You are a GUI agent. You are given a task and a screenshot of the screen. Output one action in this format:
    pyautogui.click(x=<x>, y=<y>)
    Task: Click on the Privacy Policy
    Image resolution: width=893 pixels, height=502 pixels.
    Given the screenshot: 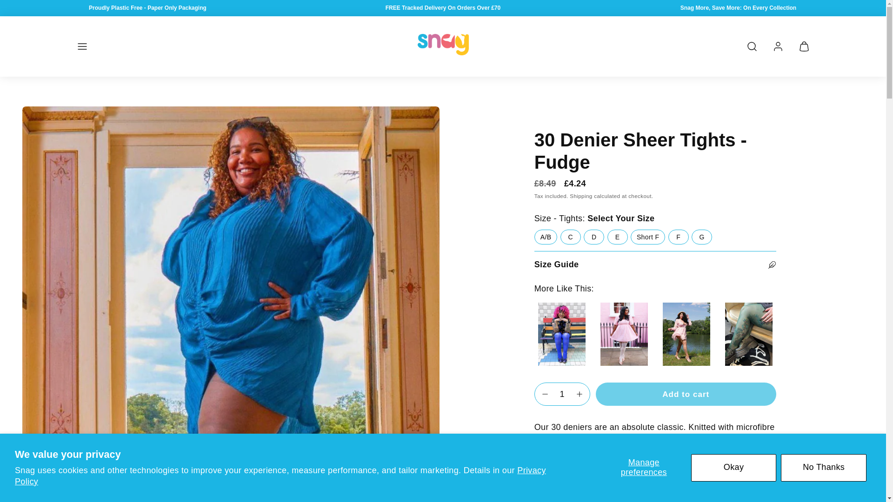 What is the action you would take?
    pyautogui.click(x=280, y=476)
    